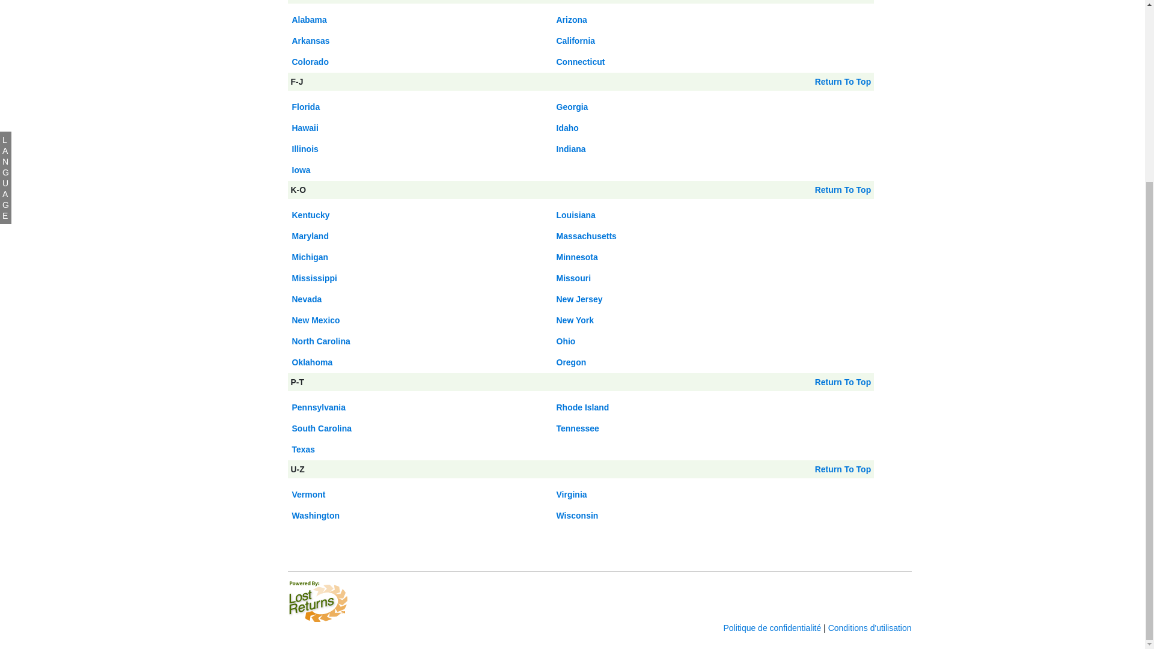  Describe the element at coordinates (571, 148) in the screenshot. I see `Indiana` at that location.